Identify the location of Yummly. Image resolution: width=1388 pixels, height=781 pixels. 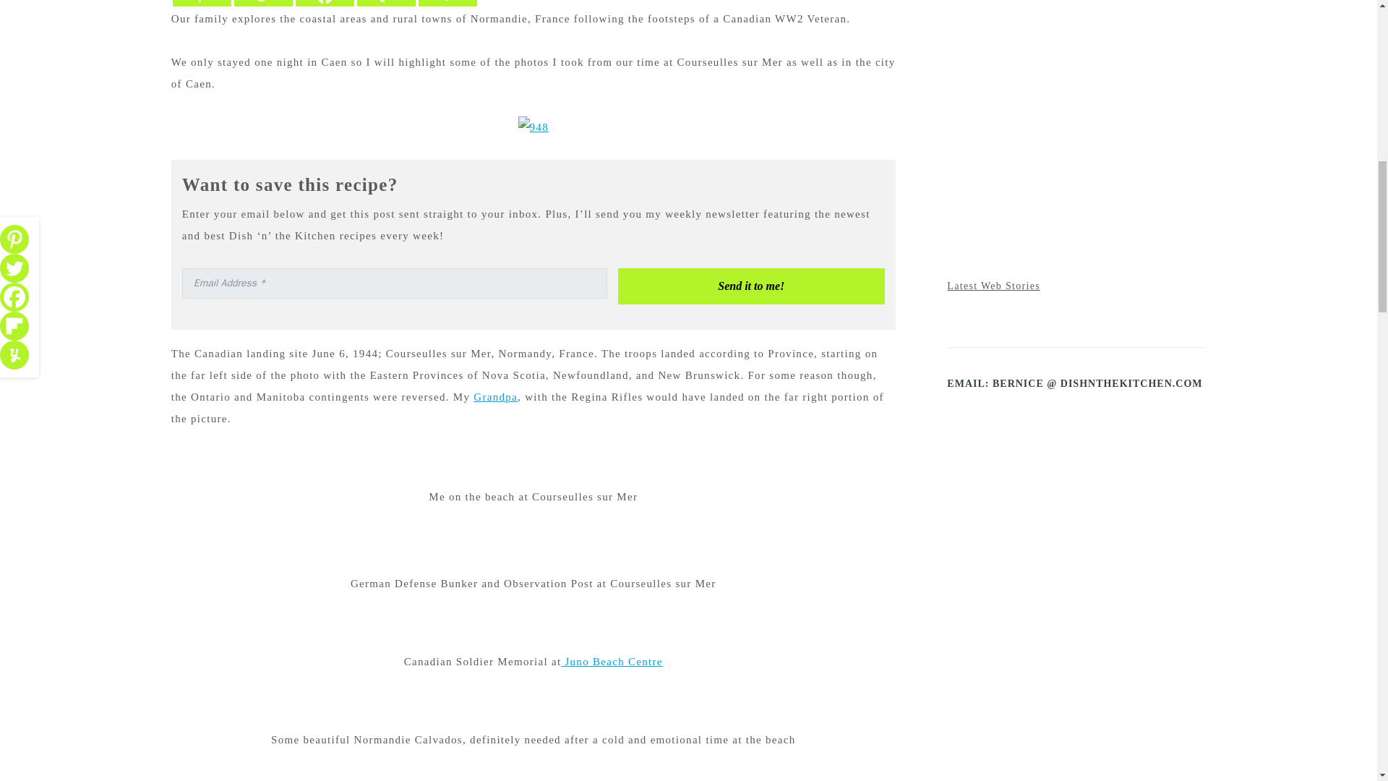
(448, 3).